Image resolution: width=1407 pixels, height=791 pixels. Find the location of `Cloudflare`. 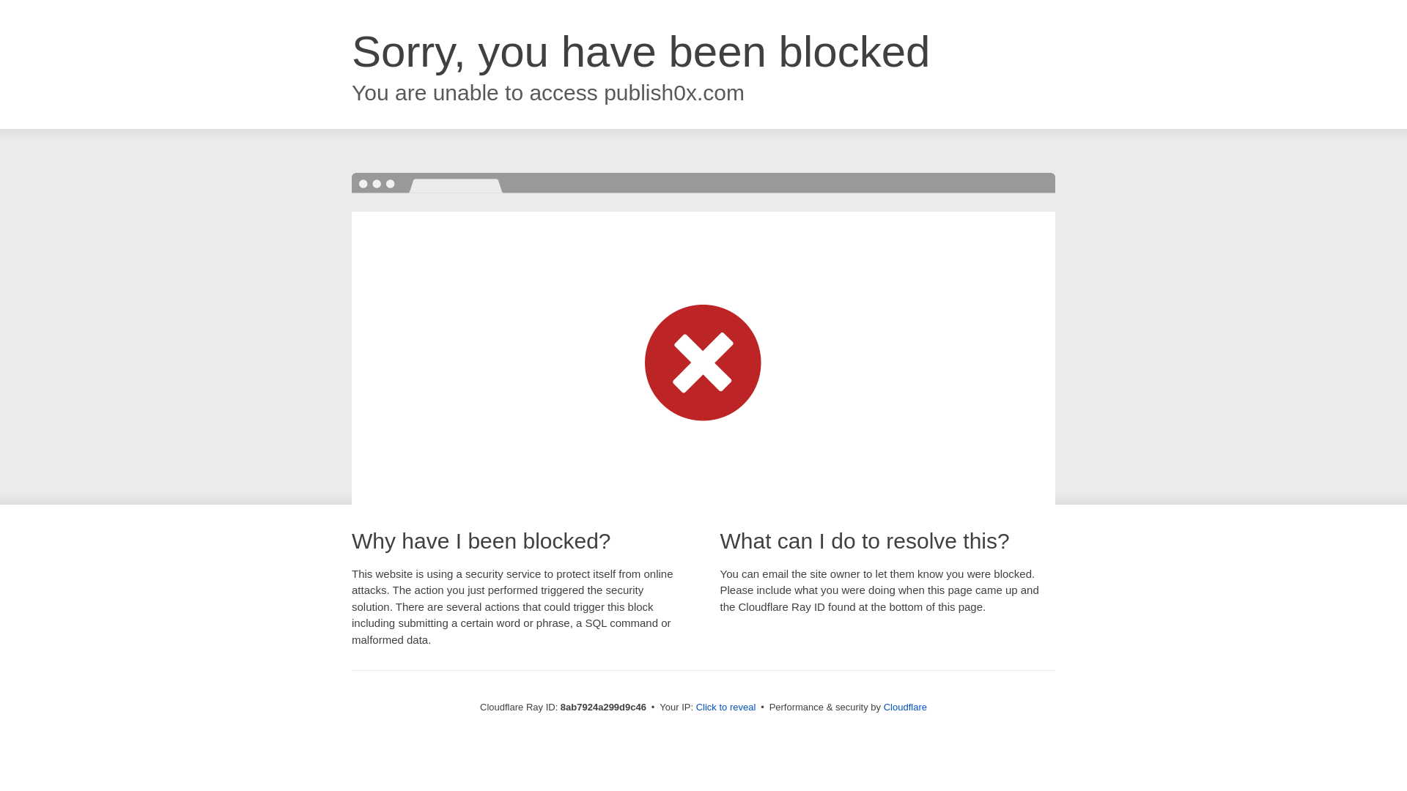

Cloudflare is located at coordinates (905, 707).